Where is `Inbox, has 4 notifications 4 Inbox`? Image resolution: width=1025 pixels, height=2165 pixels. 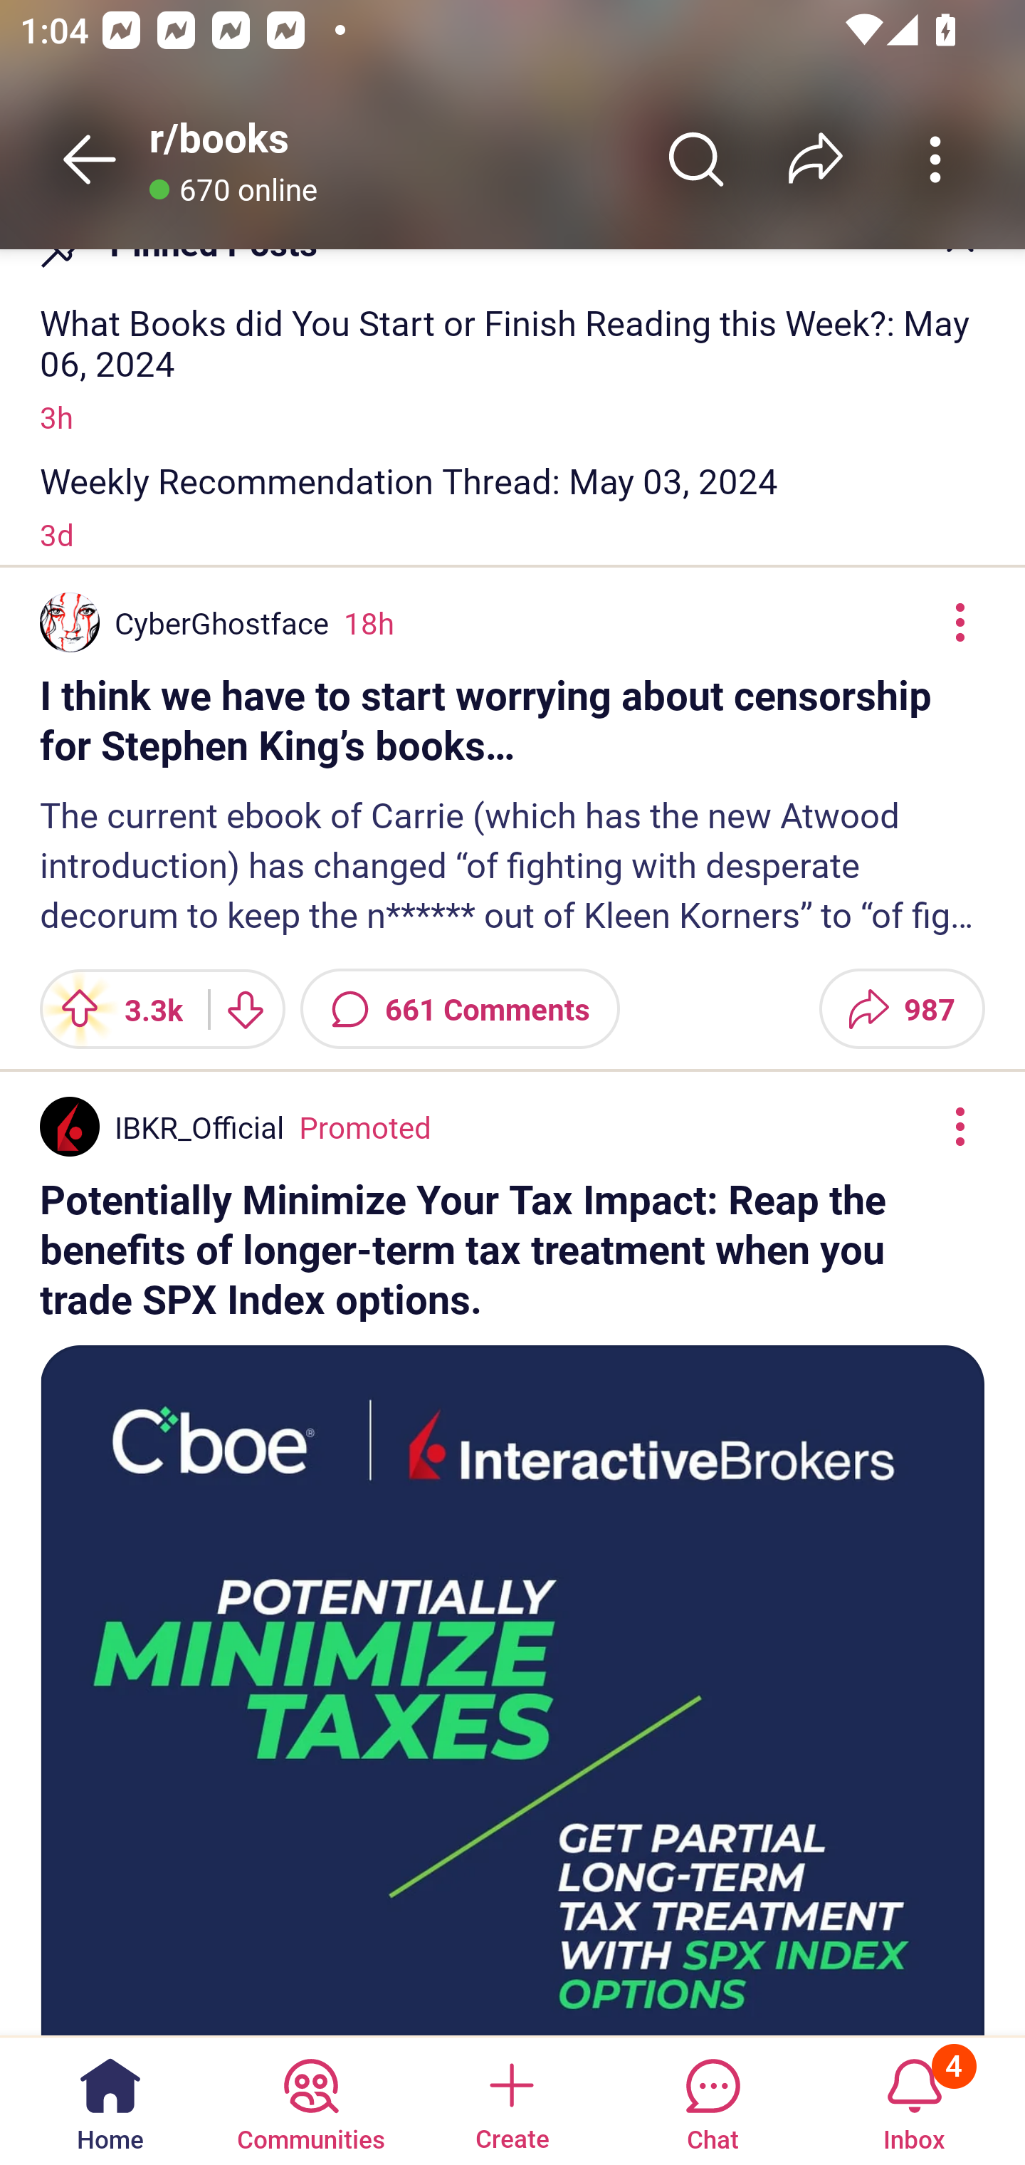 Inbox, has 4 notifications 4 Inbox is located at coordinates (914, 2099).